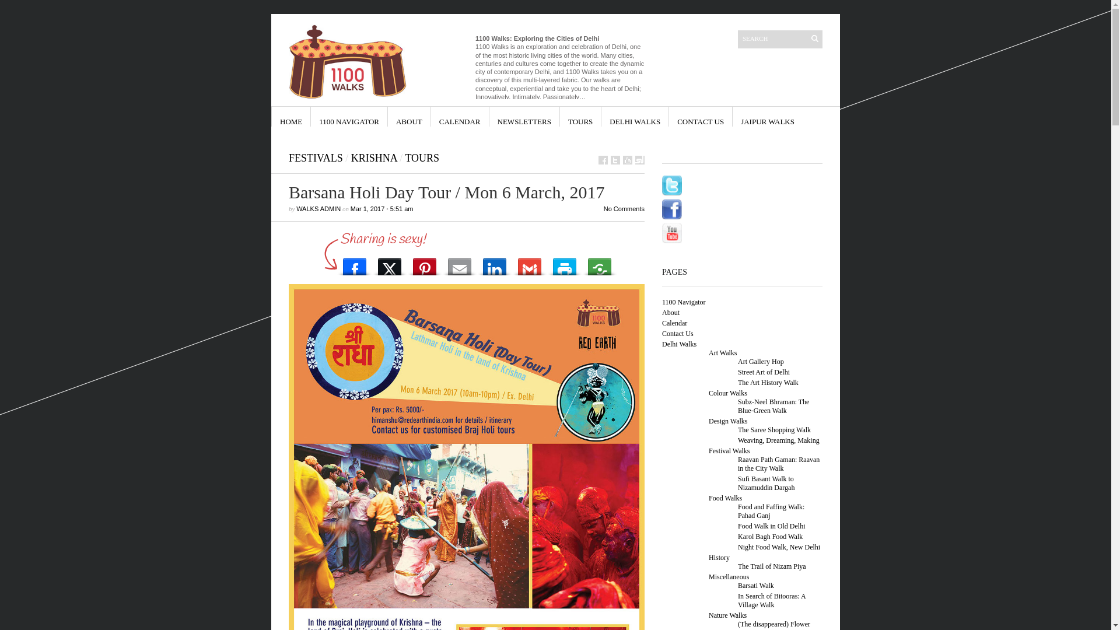 The image size is (1120, 630). I want to click on WALKS ADMIN, so click(318, 209).